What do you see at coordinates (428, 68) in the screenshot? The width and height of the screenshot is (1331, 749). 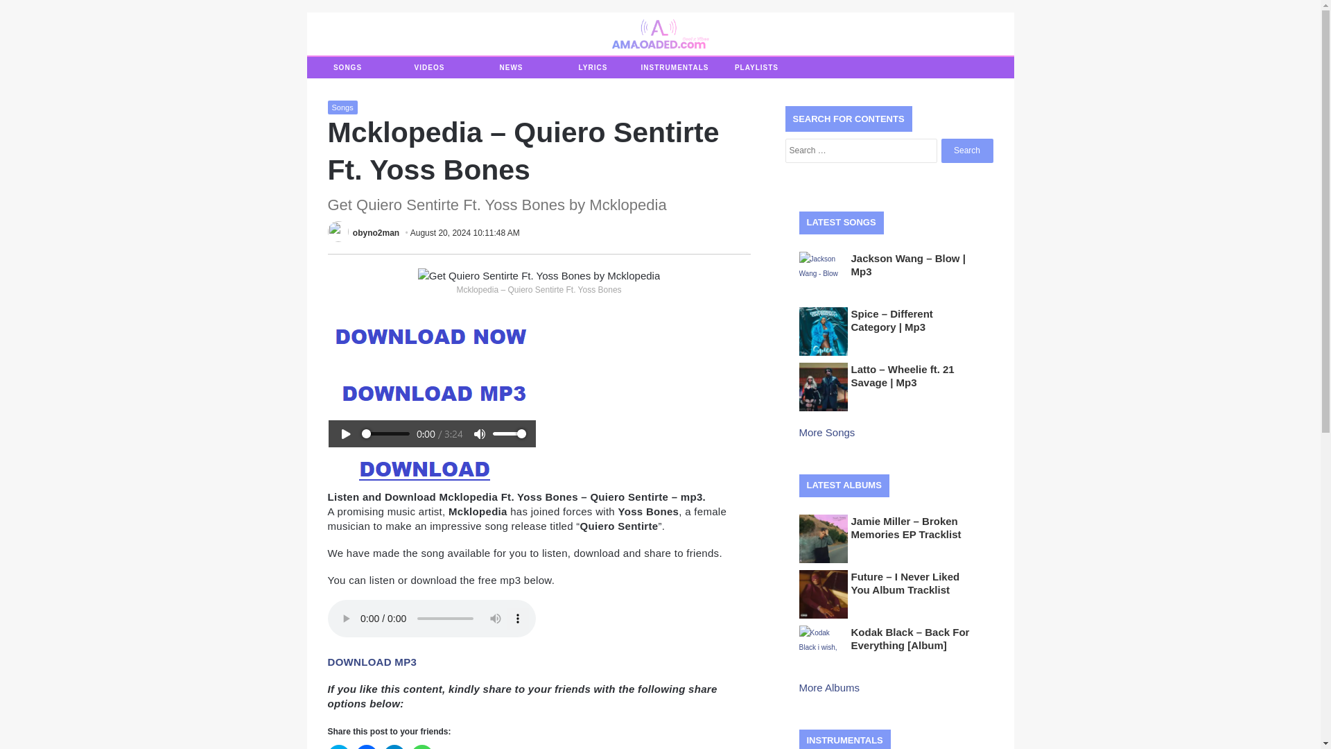 I see `VIDEOS` at bounding box center [428, 68].